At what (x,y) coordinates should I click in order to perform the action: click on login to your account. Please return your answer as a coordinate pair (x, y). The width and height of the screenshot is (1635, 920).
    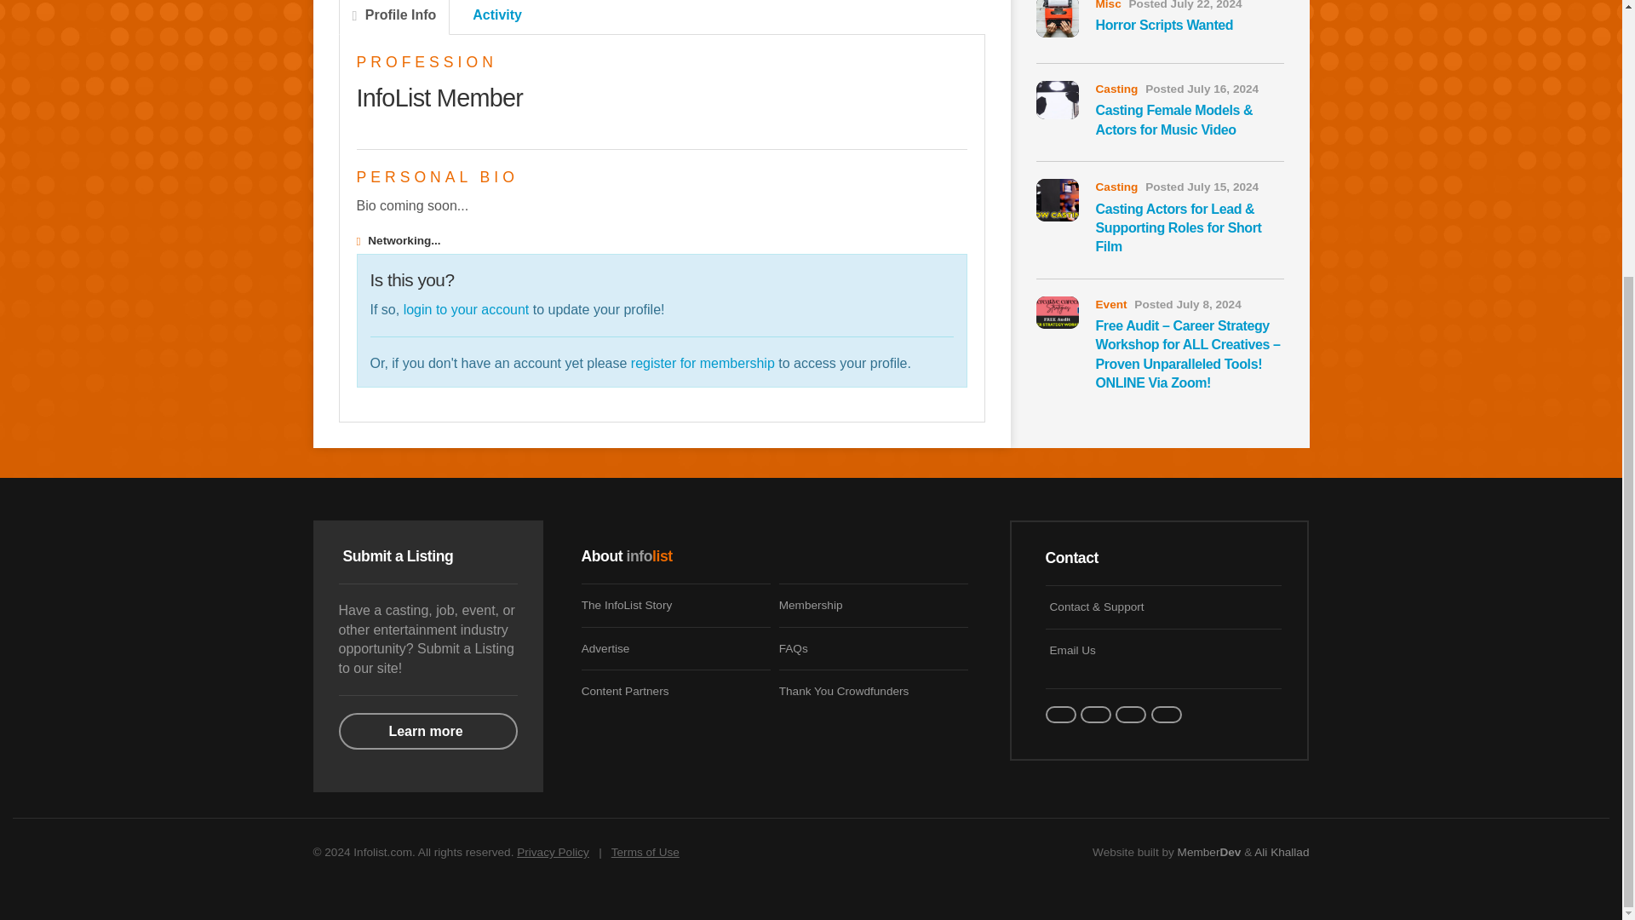
    Looking at the image, I should click on (467, 309).